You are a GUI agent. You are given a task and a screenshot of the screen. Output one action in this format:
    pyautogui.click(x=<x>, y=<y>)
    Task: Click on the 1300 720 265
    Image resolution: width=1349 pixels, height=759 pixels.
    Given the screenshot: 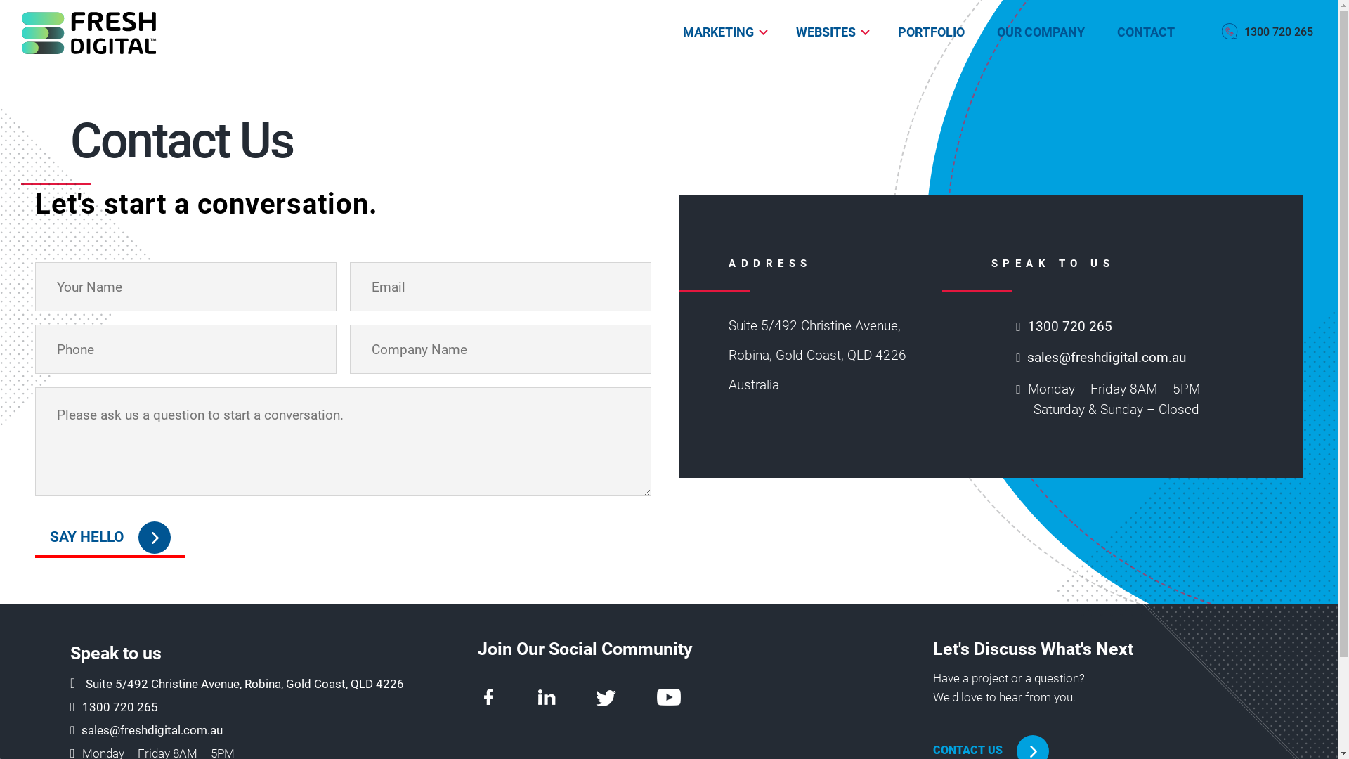 What is the action you would take?
    pyautogui.click(x=1070, y=326)
    